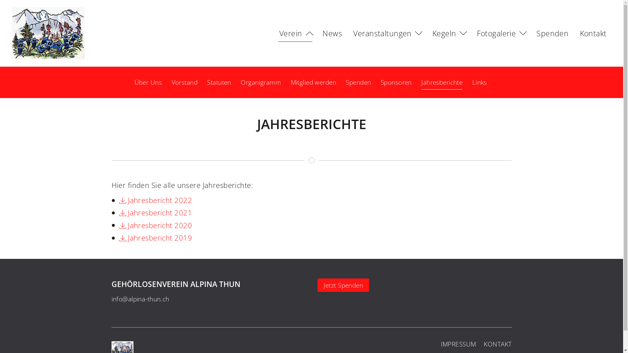  I want to click on Spenden, so click(358, 82).